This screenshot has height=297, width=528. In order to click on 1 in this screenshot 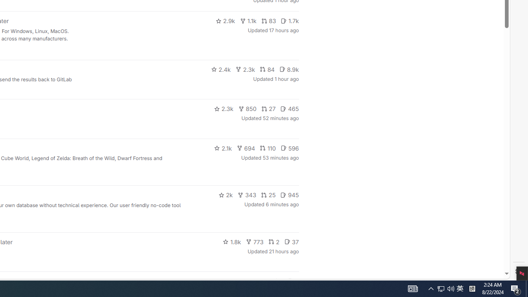, I will do `click(278, 281)`.